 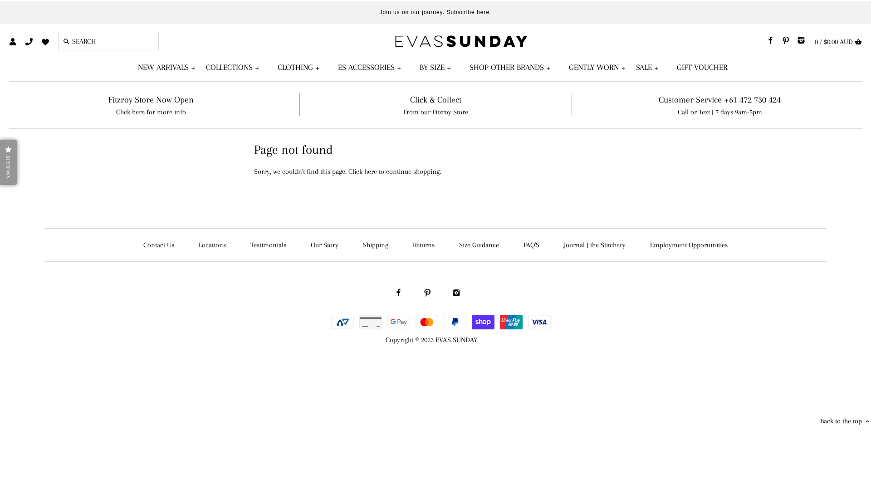 What do you see at coordinates (301, 68) in the screenshot?
I see `CLOTHING +` at bounding box center [301, 68].